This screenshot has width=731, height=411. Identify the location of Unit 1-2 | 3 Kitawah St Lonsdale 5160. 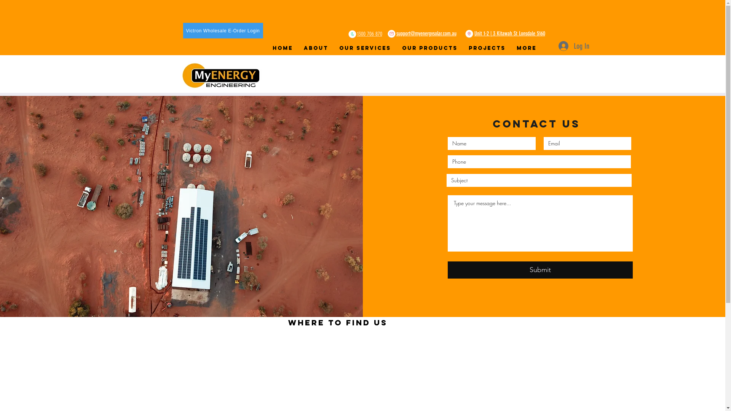
(510, 33).